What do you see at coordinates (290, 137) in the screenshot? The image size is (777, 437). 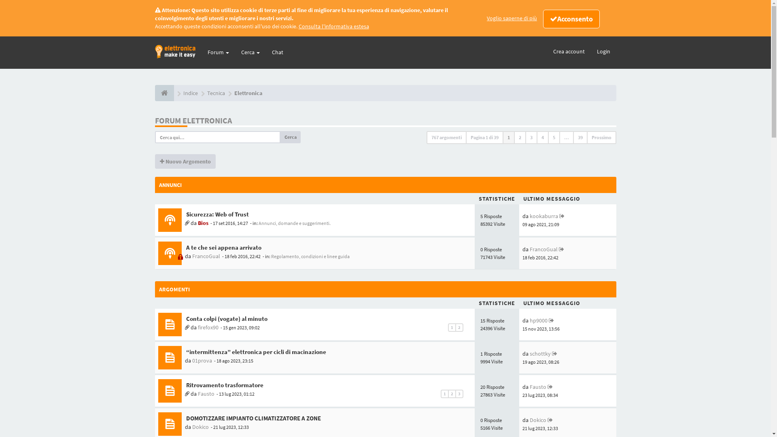 I see `Cerca` at bounding box center [290, 137].